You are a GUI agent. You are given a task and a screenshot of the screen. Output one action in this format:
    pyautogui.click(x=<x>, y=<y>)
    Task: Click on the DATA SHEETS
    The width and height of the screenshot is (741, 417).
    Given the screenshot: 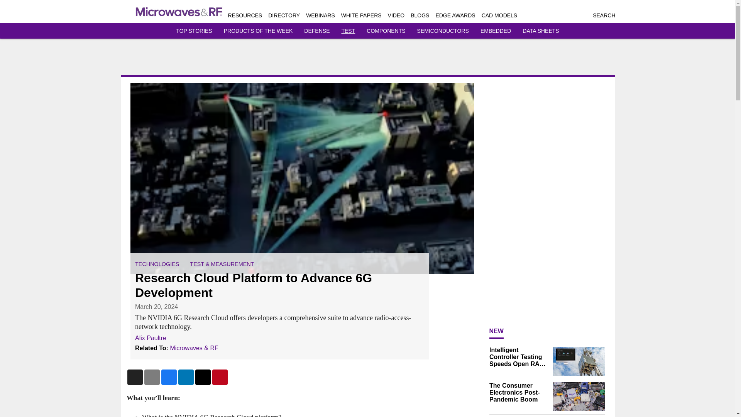 What is the action you would take?
    pyautogui.click(x=540, y=31)
    